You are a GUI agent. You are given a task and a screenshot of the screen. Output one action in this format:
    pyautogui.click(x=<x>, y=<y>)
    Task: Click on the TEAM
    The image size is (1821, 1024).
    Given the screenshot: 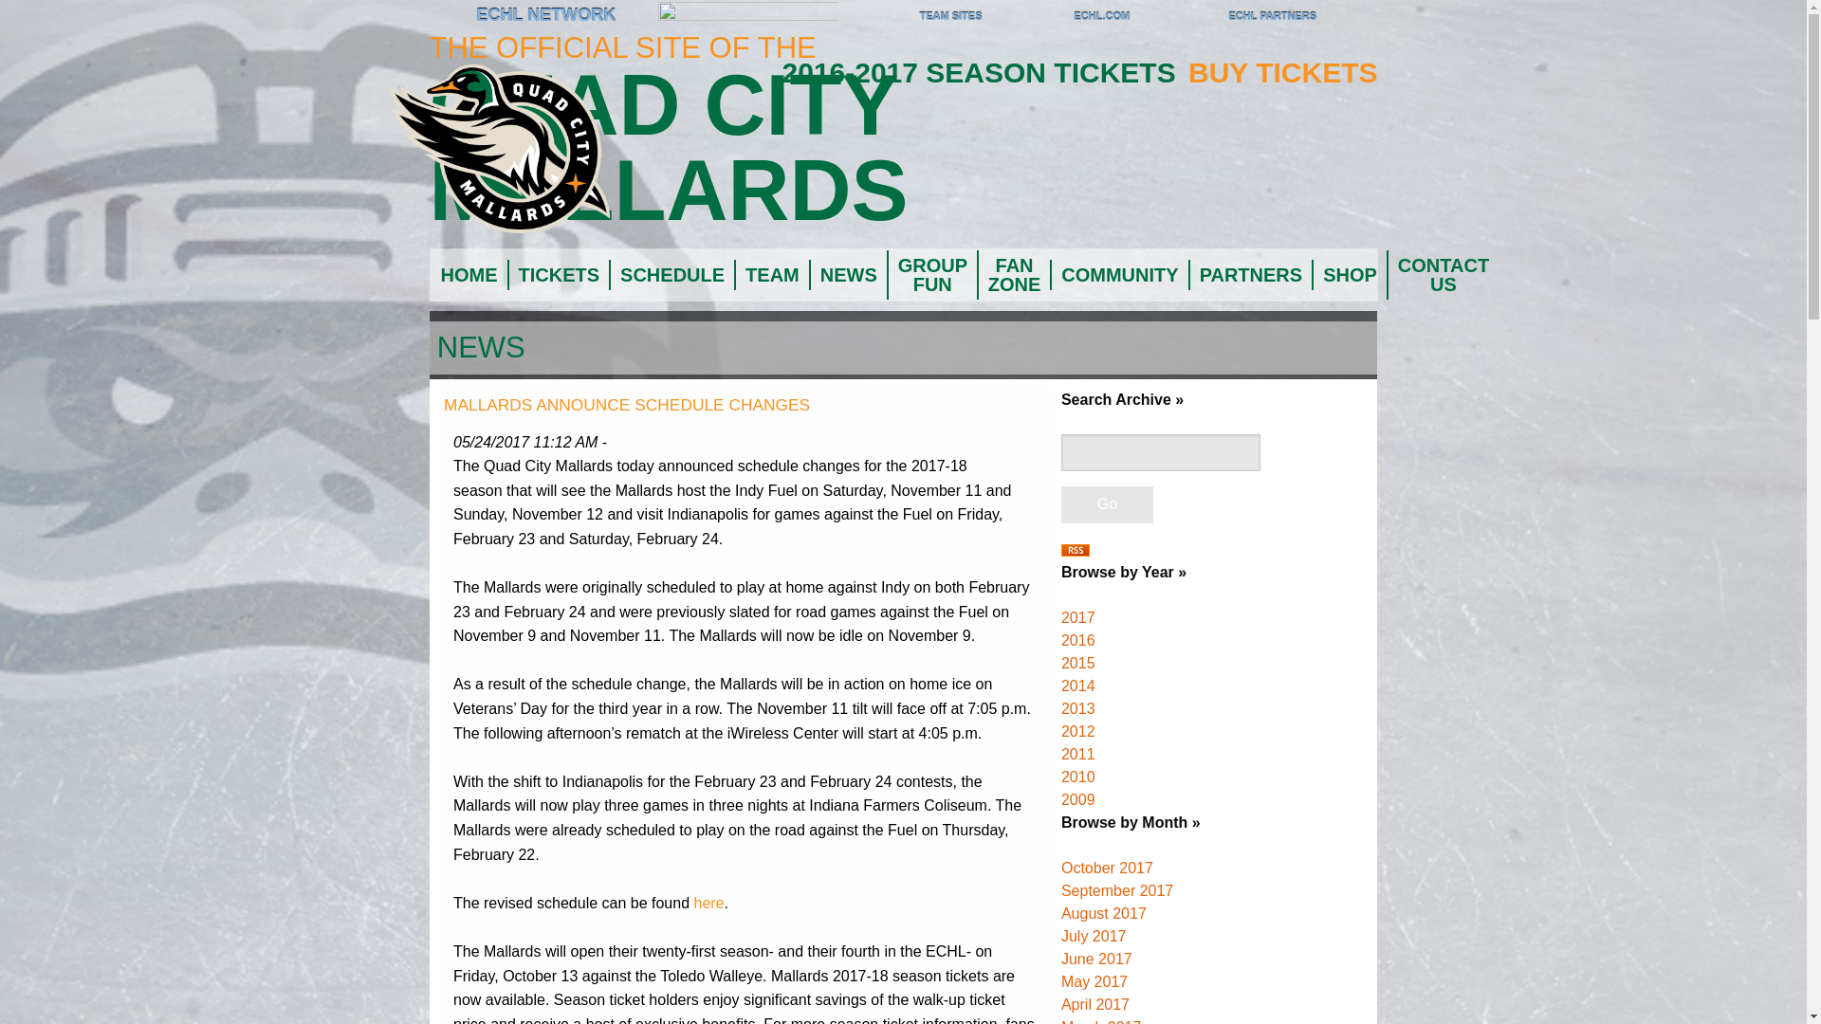 What is the action you would take?
    pyautogui.click(x=770, y=275)
    